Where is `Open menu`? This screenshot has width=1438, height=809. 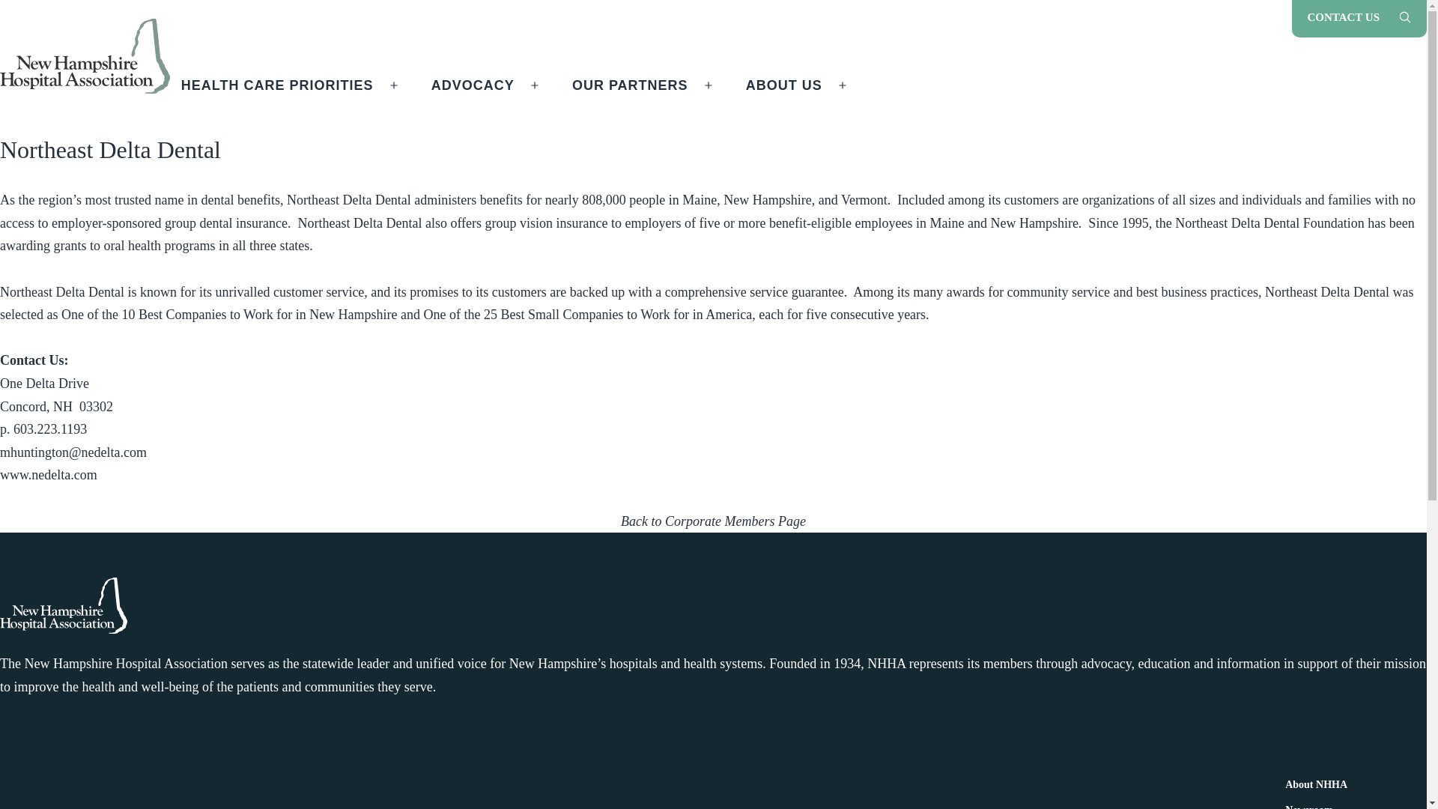
Open menu is located at coordinates (534, 85).